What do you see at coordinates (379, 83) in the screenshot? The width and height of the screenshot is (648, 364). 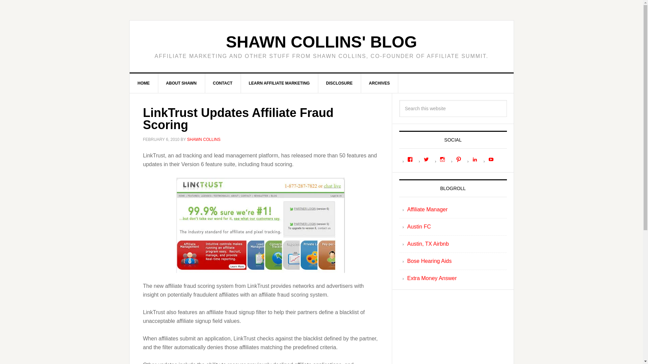 I see `ARCHIVES` at bounding box center [379, 83].